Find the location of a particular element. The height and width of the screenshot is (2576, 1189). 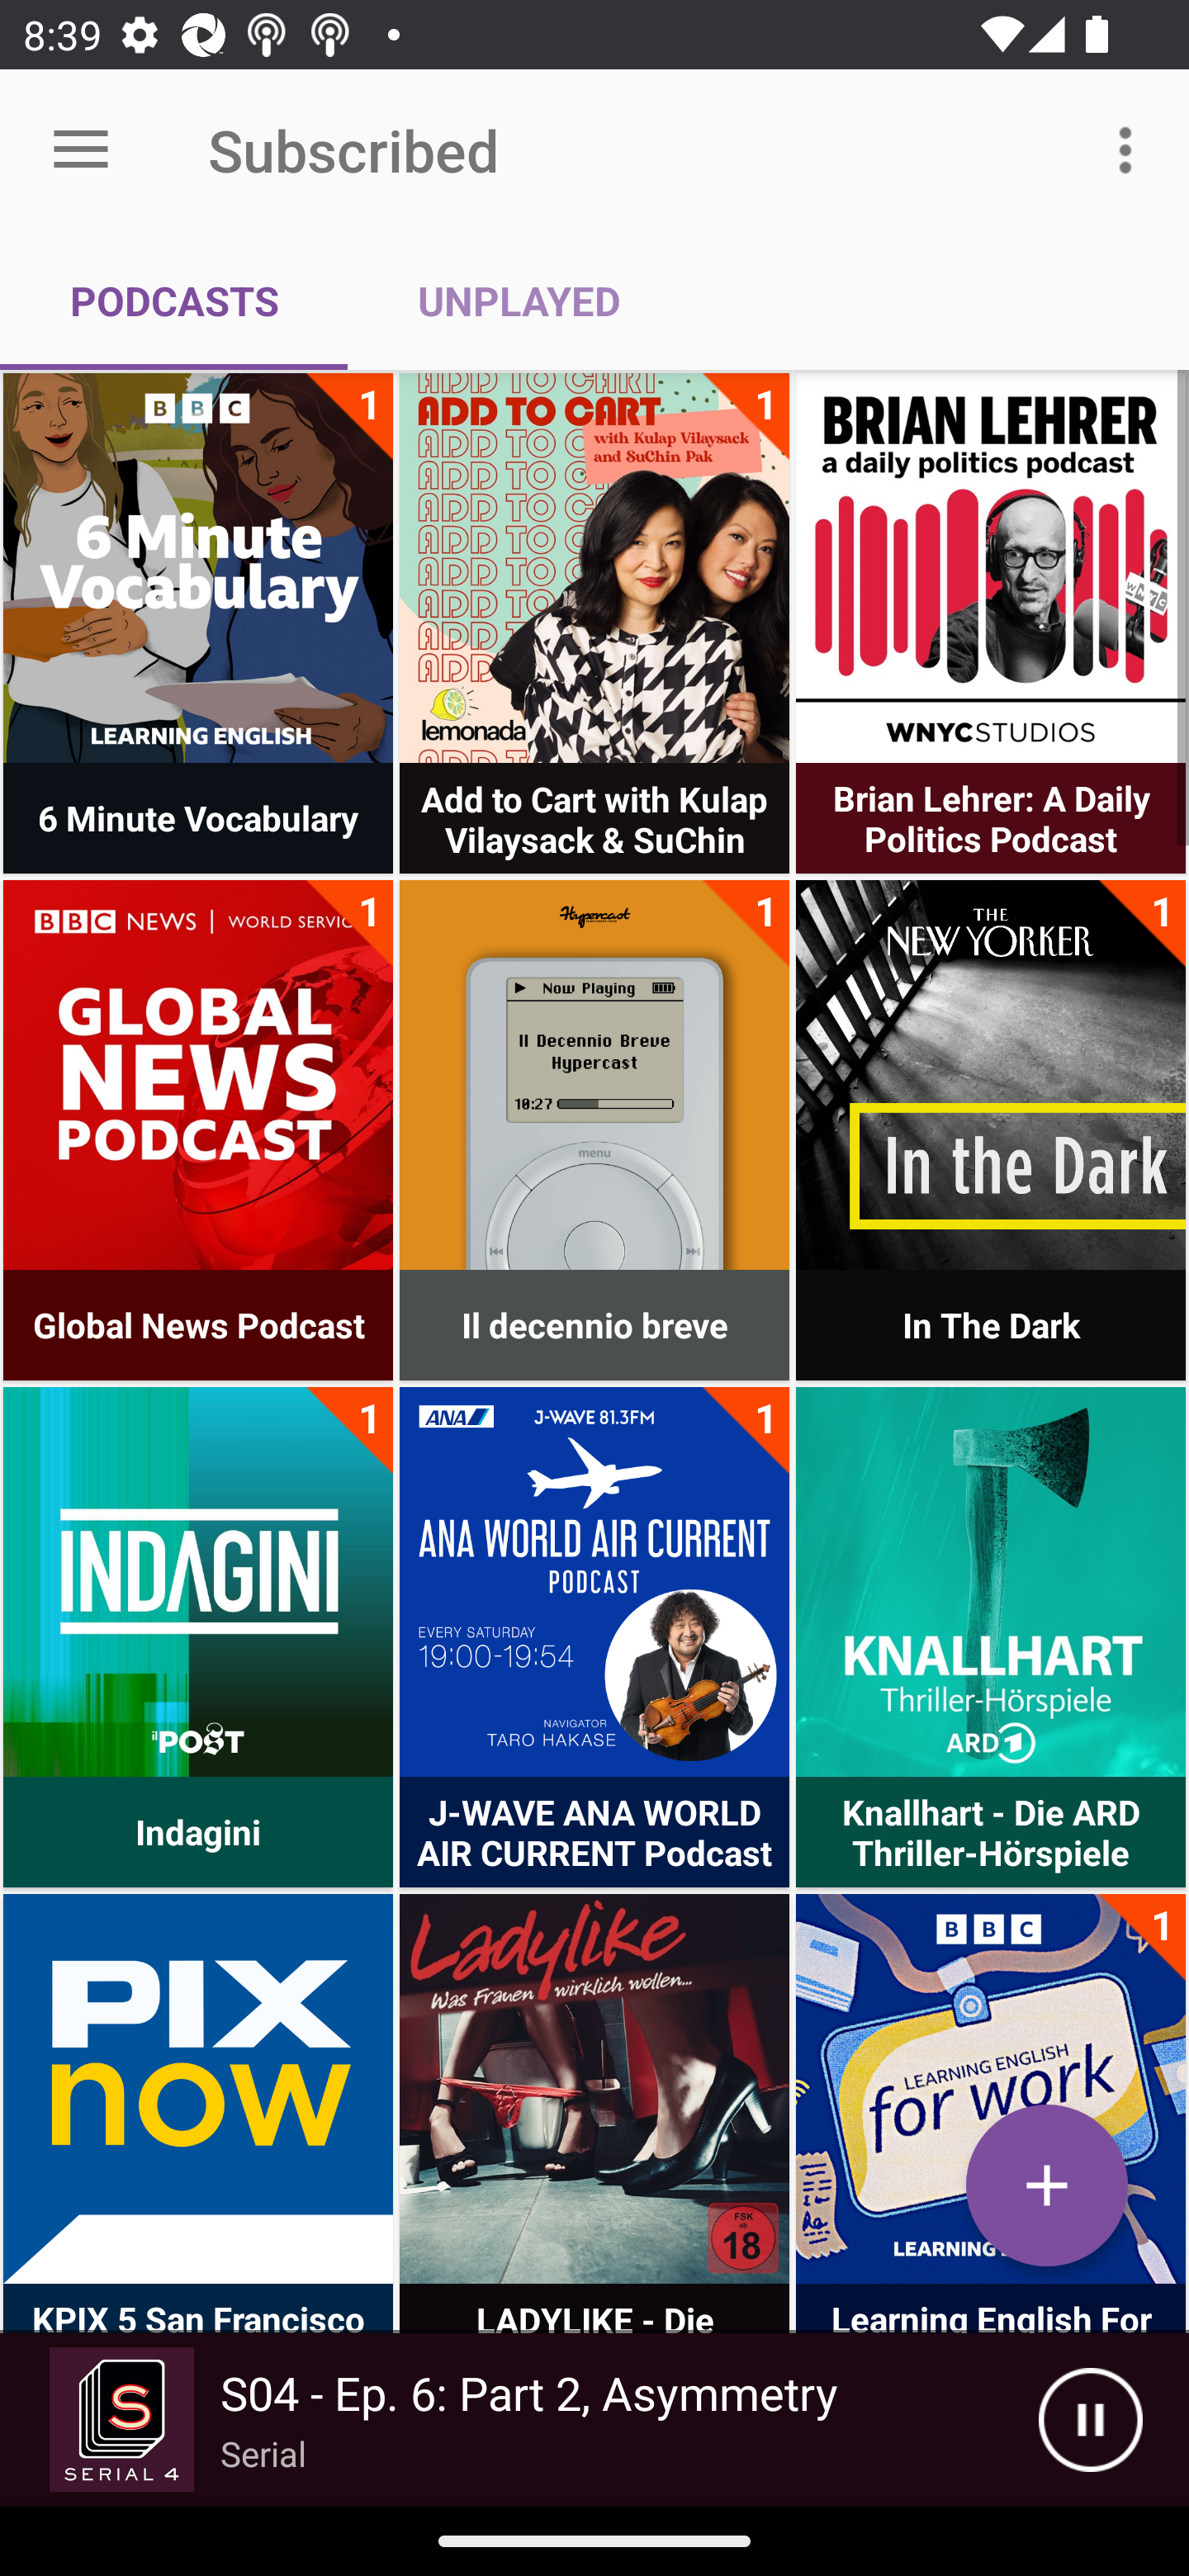

Il decennio breve is located at coordinates (594, 1075).